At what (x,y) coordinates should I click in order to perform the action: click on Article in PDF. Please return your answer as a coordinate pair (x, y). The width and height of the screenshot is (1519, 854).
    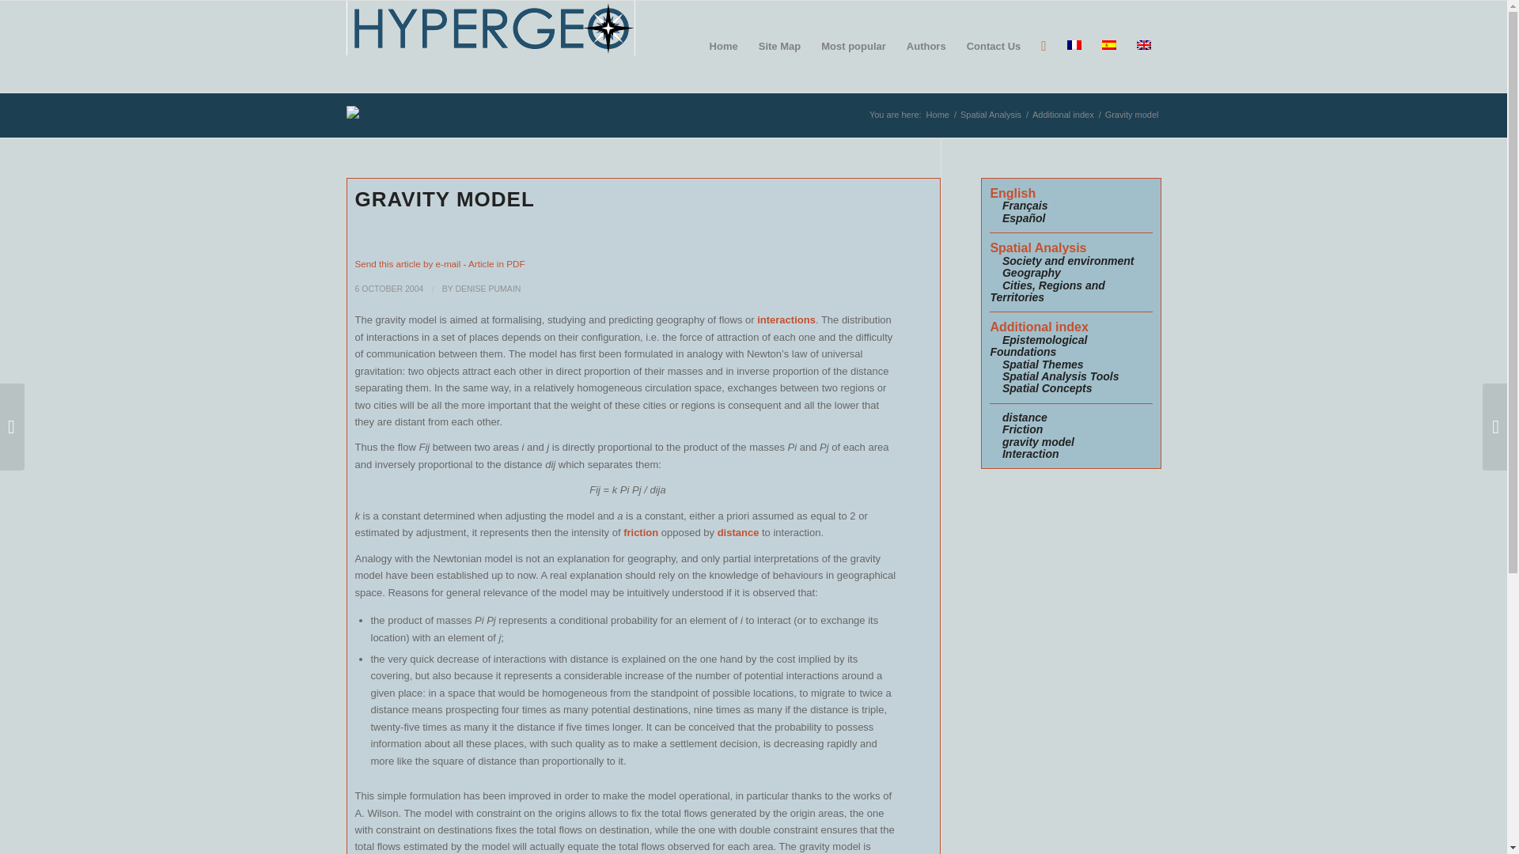
    Looking at the image, I should click on (495, 264).